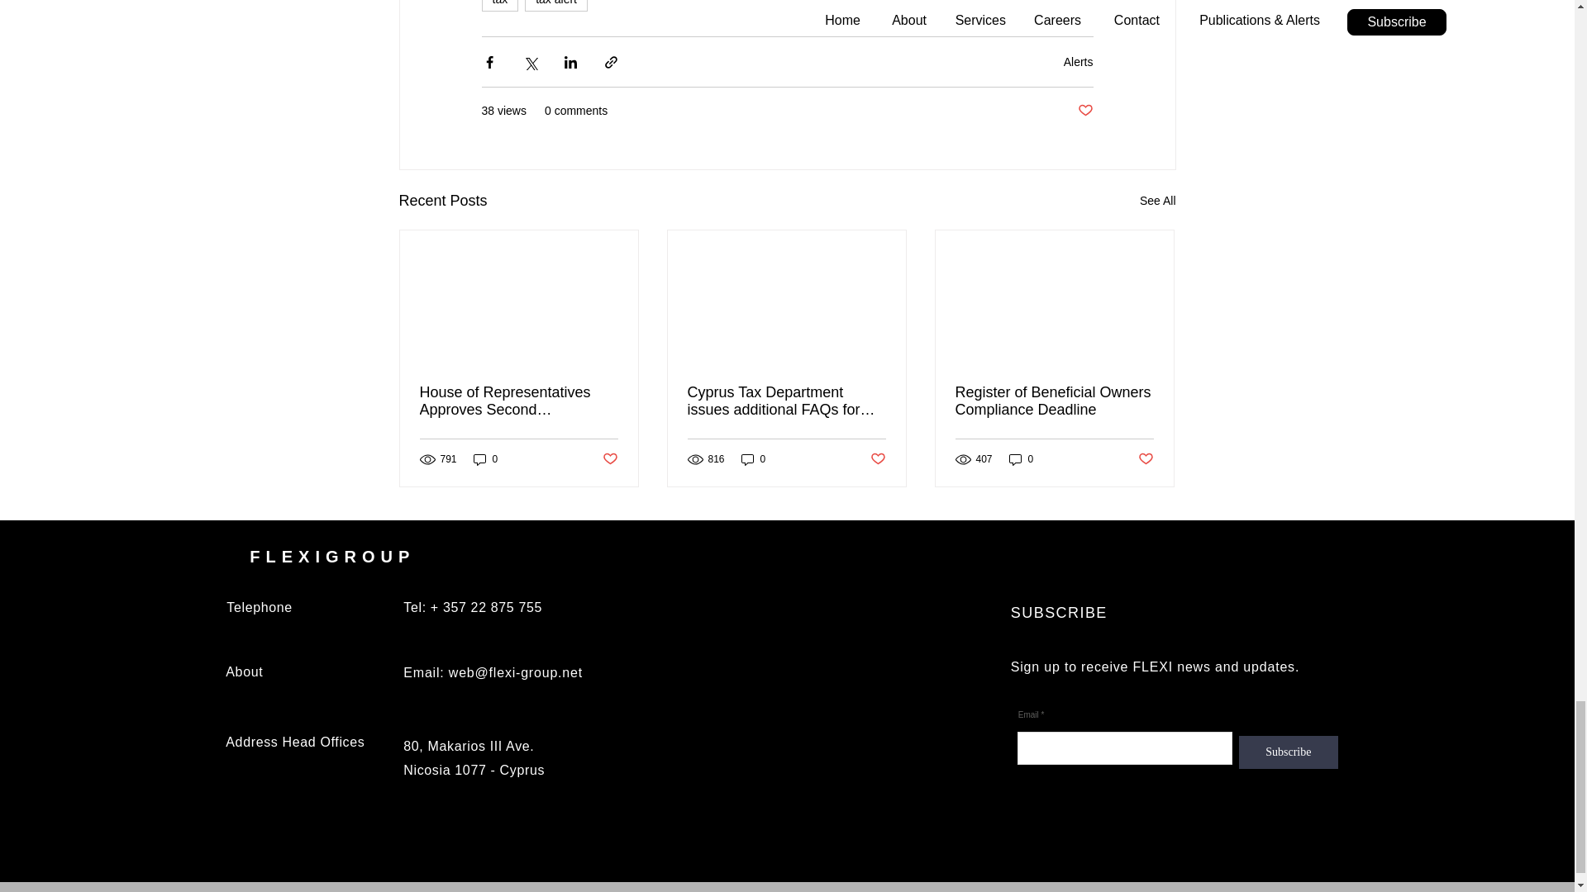  What do you see at coordinates (608, 459) in the screenshot?
I see `Post not marked as liked` at bounding box center [608, 459].